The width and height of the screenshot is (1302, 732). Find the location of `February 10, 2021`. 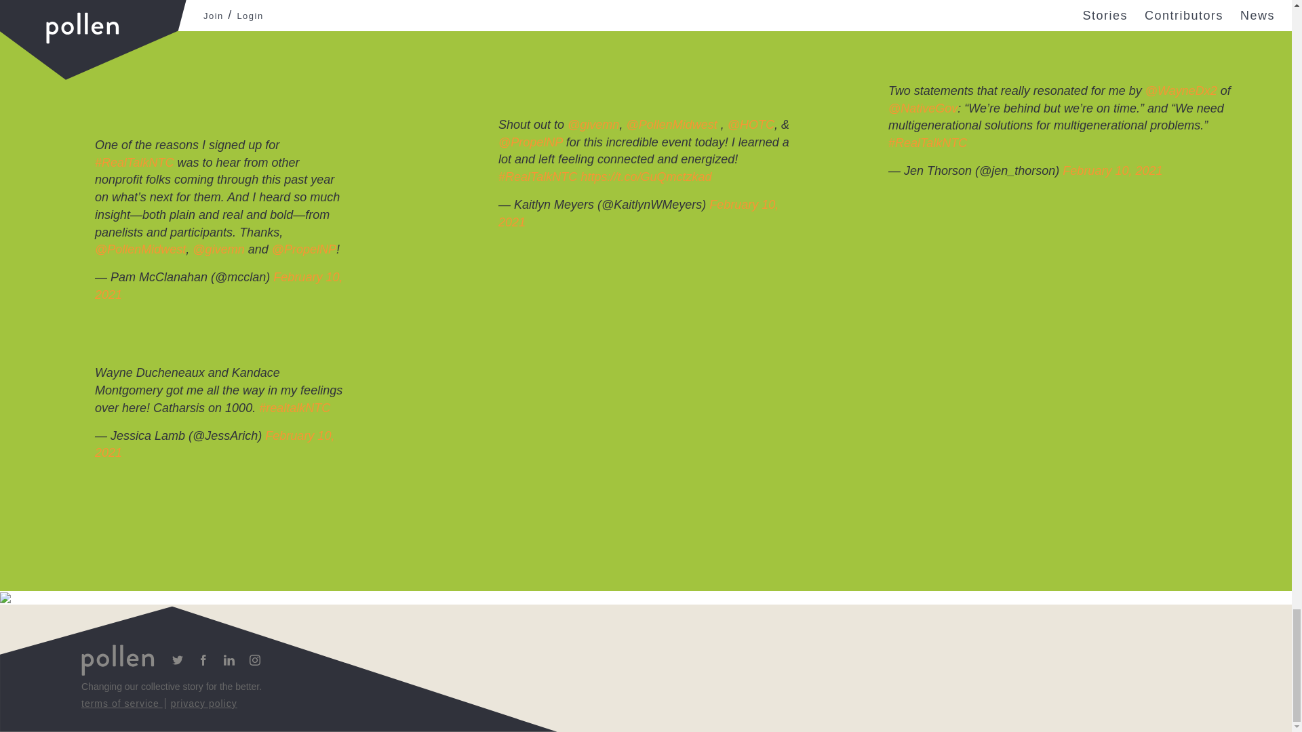

February 10, 2021 is located at coordinates (639, 213).